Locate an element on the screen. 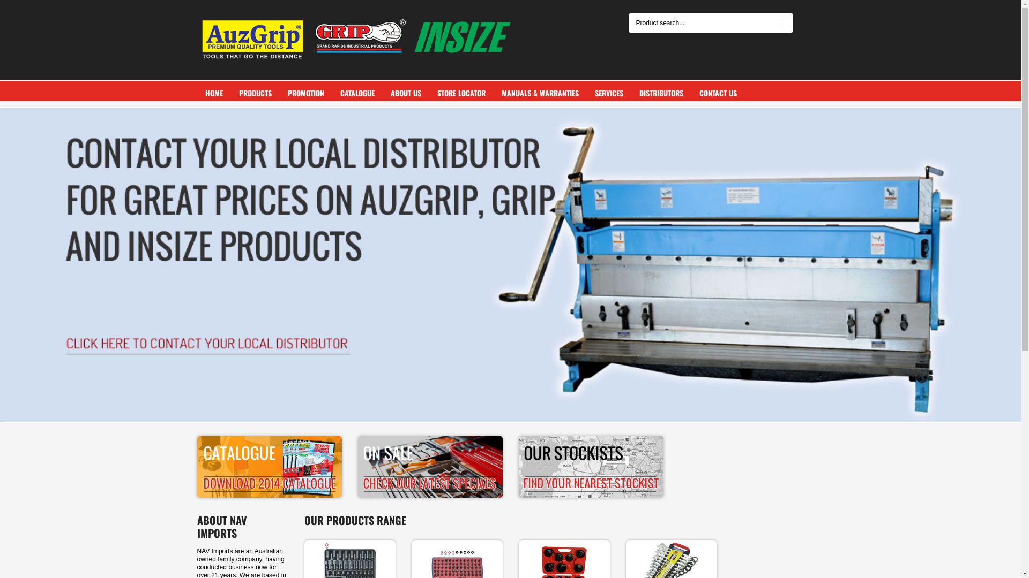 Image resolution: width=1029 pixels, height=578 pixels. MANUALS & WARRANTIES is located at coordinates (540, 93).